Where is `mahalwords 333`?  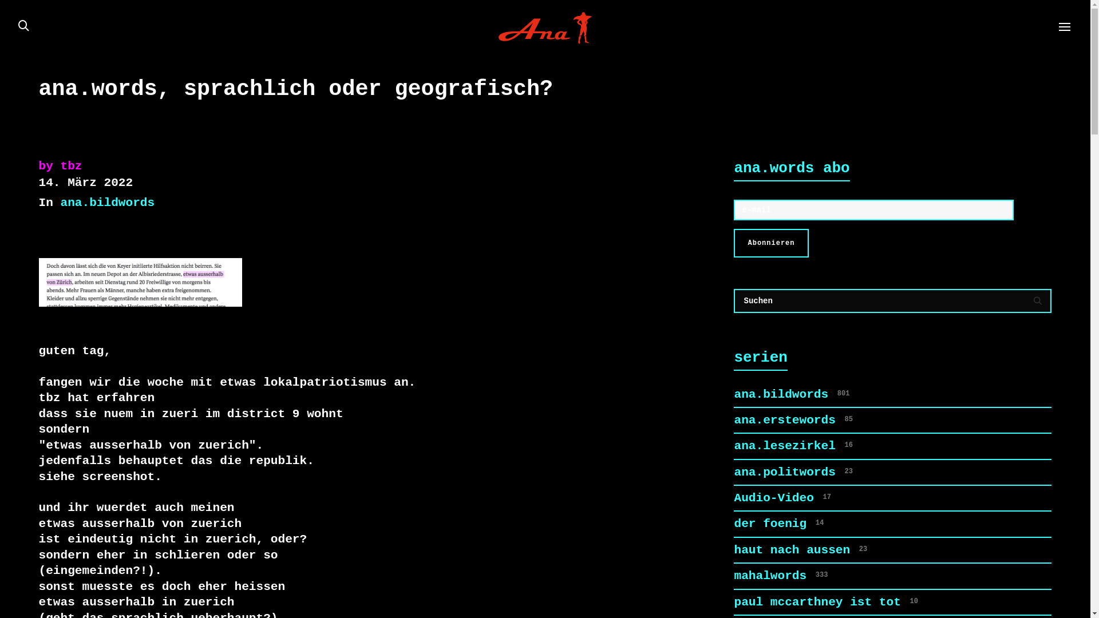 mahalwords 333 is located at coordinates (893, 576).